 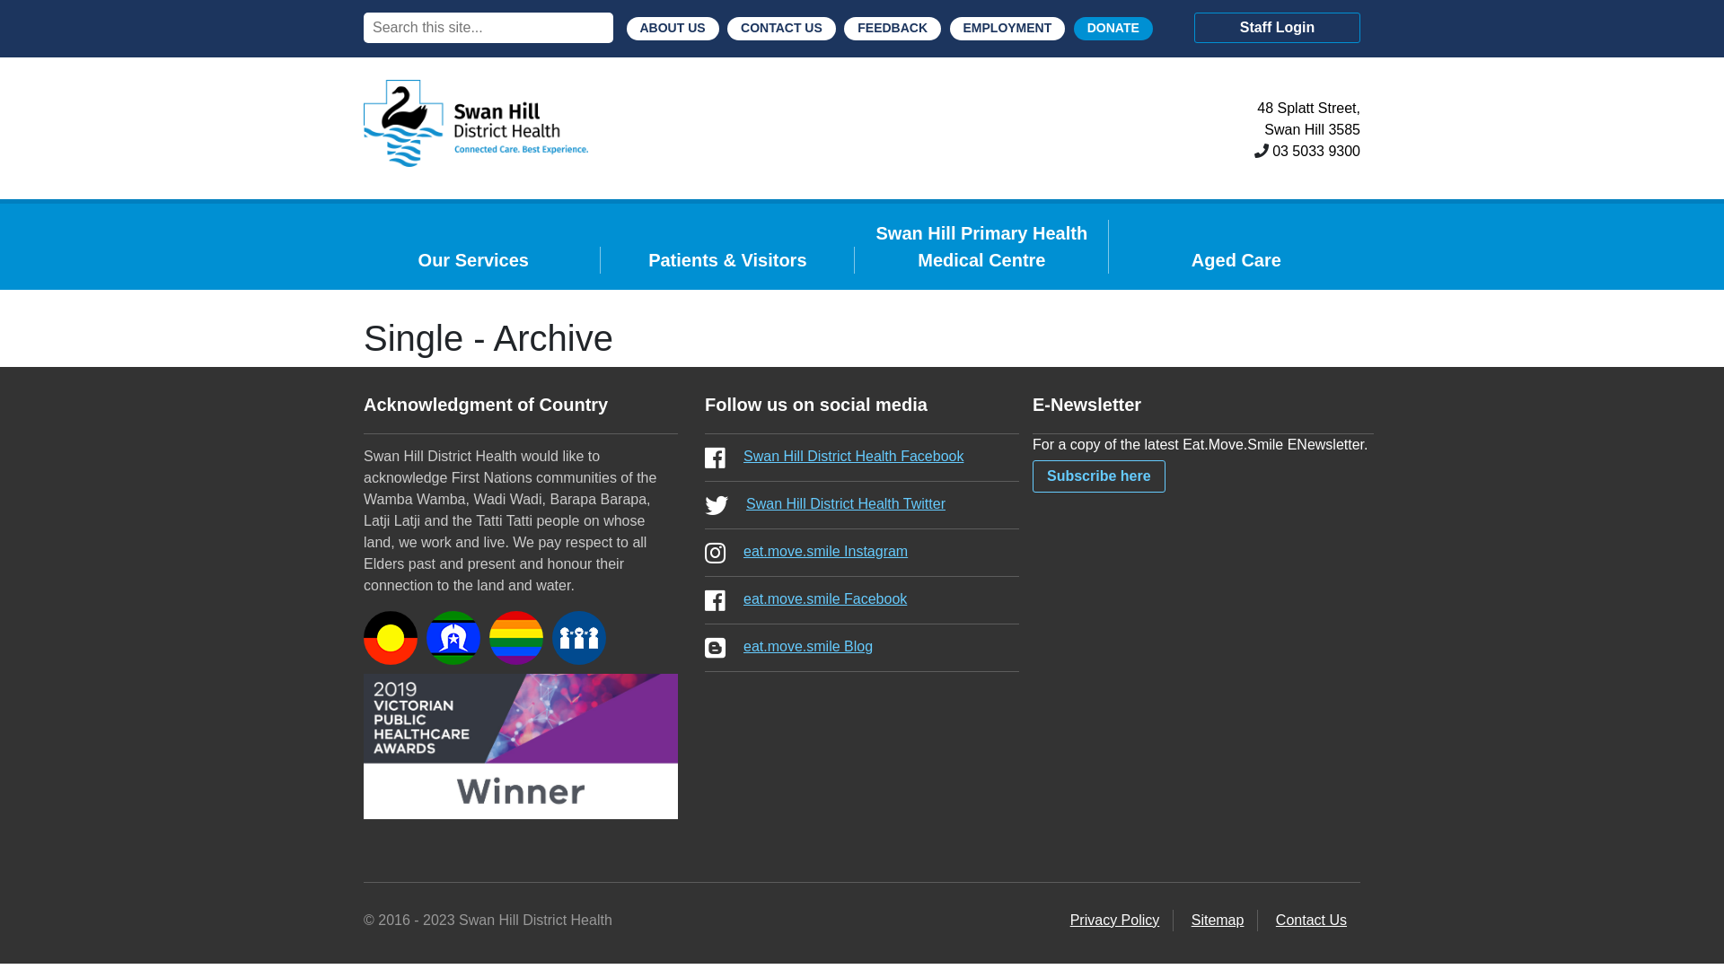 I want to click on Privacy Policy, so click(x=1115, y=921).